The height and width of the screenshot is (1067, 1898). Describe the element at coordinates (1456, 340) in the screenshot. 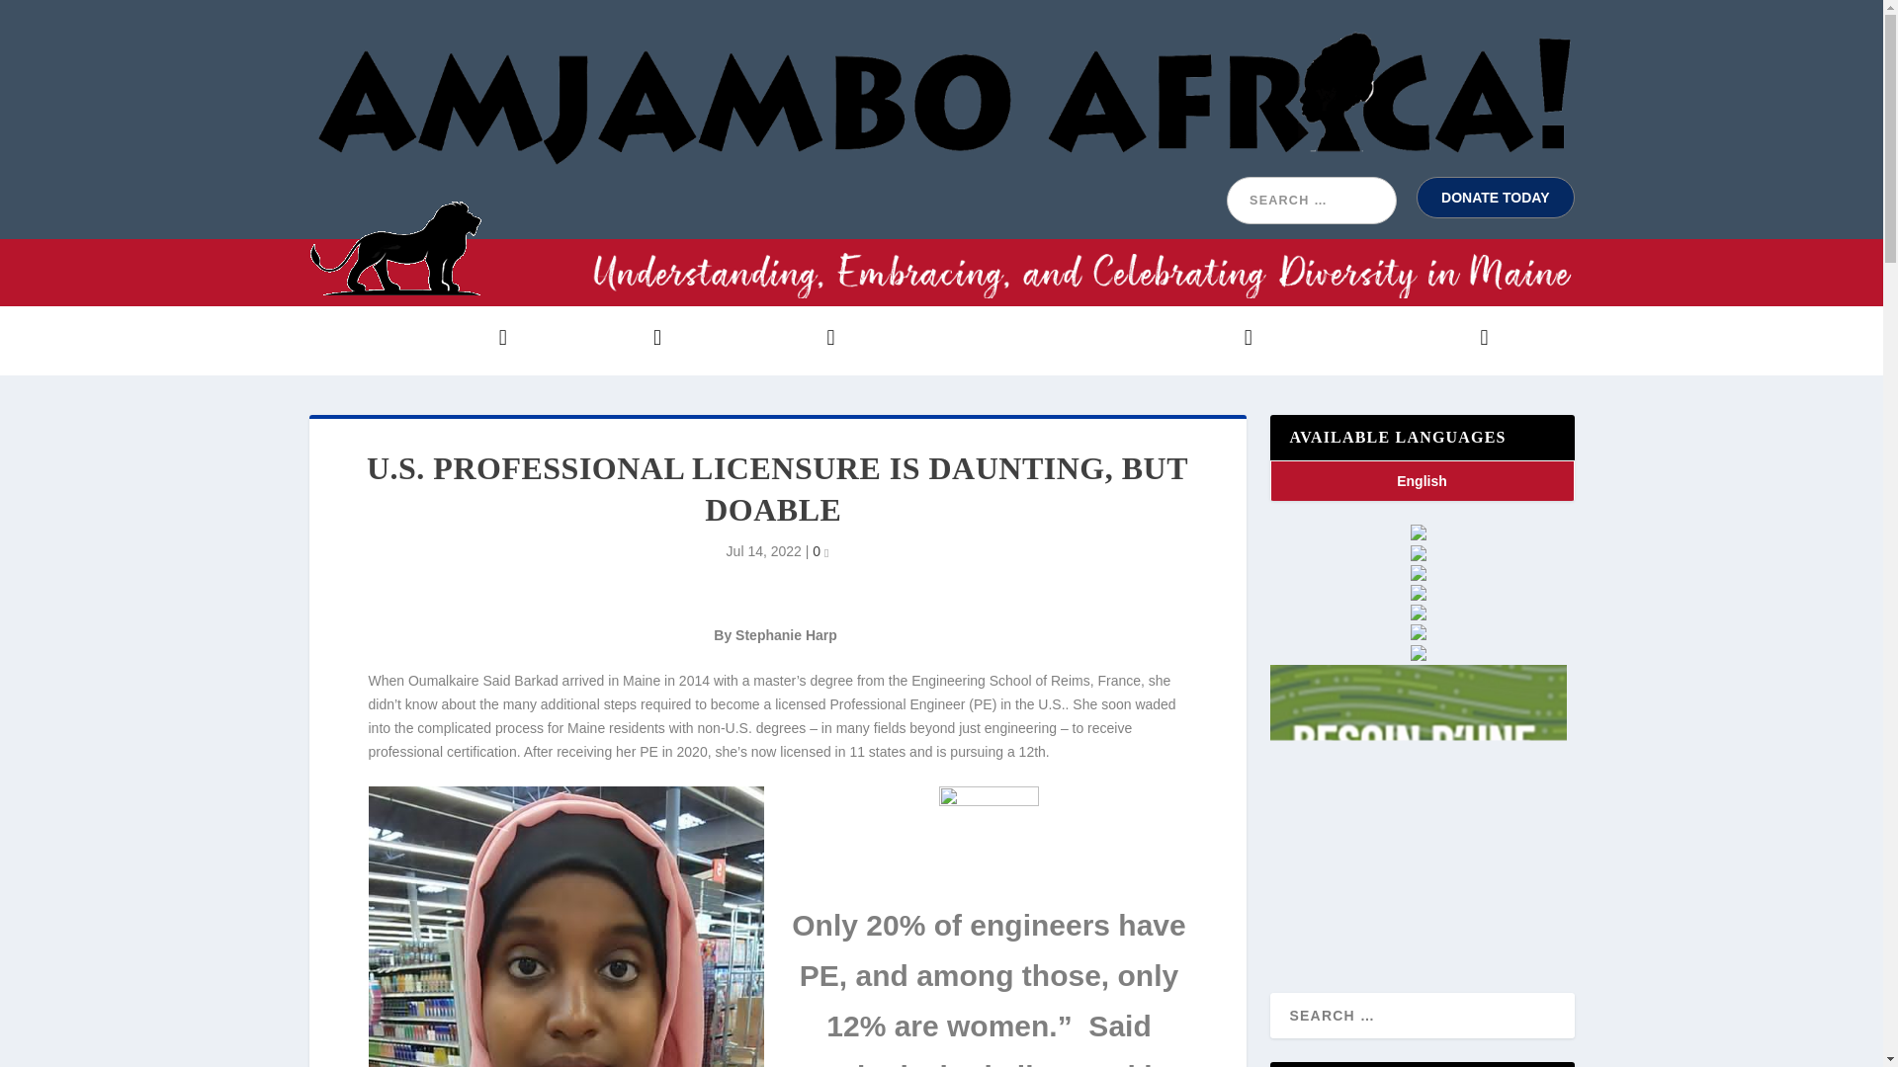

I see `More` at that location.